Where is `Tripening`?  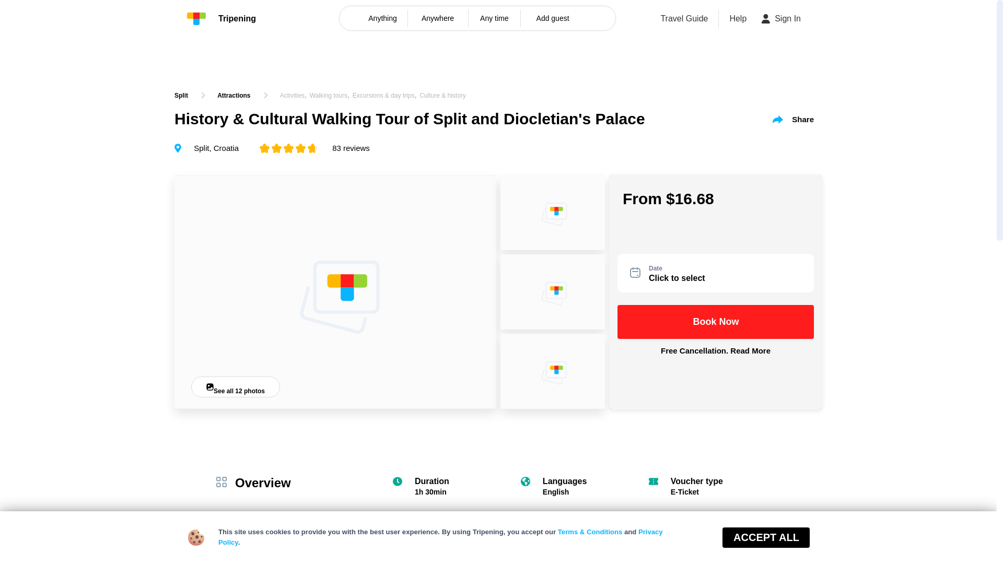
Tripening is located at coordinates (221, 18).